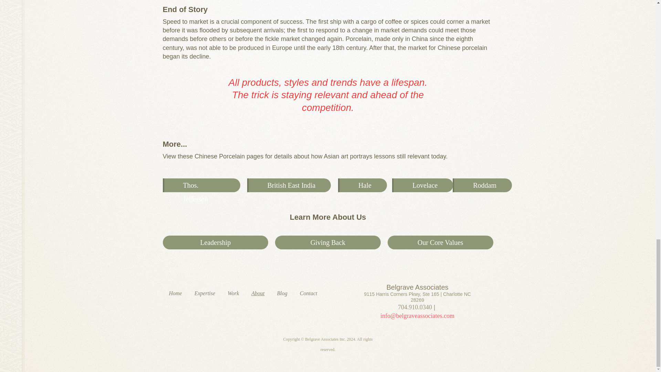  I want to click on Contact, so click(308, 293).